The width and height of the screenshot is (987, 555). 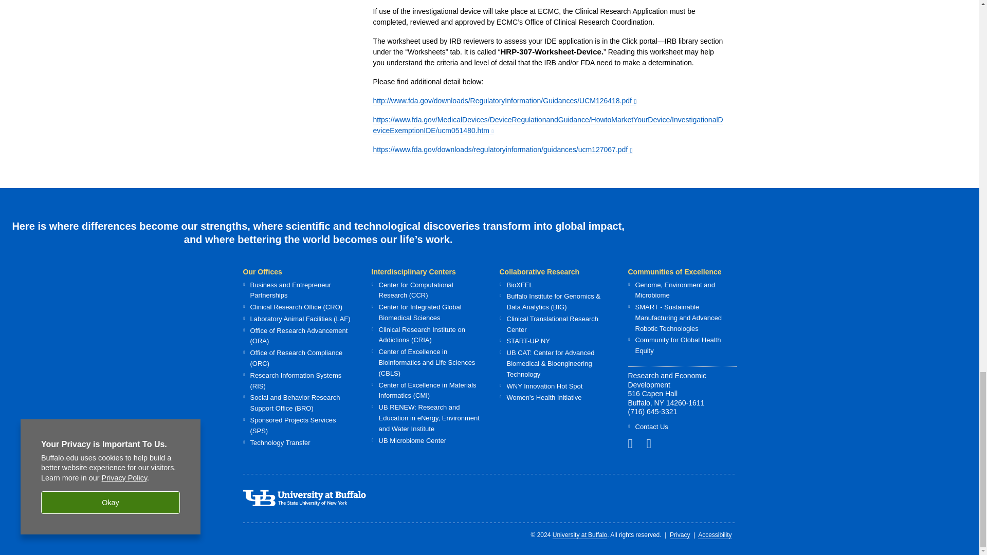 What do you see at coordinates (503, 150) in the screenshot?
I see `This link will download a file.` at bounding box center [503, 150].